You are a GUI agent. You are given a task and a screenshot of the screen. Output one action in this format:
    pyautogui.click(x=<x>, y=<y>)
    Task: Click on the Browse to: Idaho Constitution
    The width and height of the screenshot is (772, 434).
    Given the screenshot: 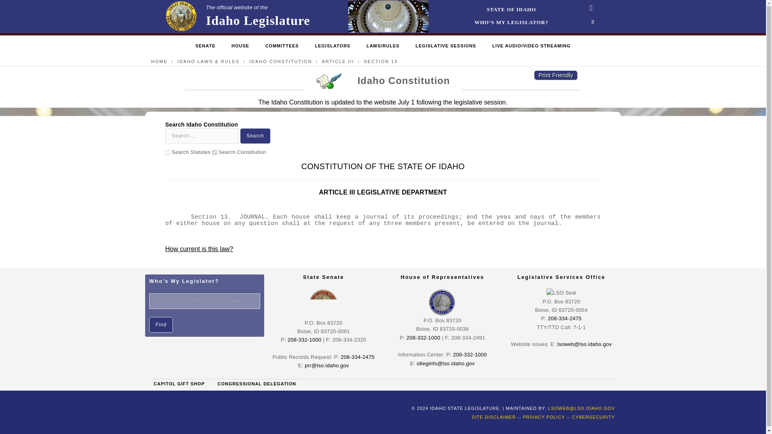 What is the action you would take?
    pyautogui.click(x=281, y=61)
    